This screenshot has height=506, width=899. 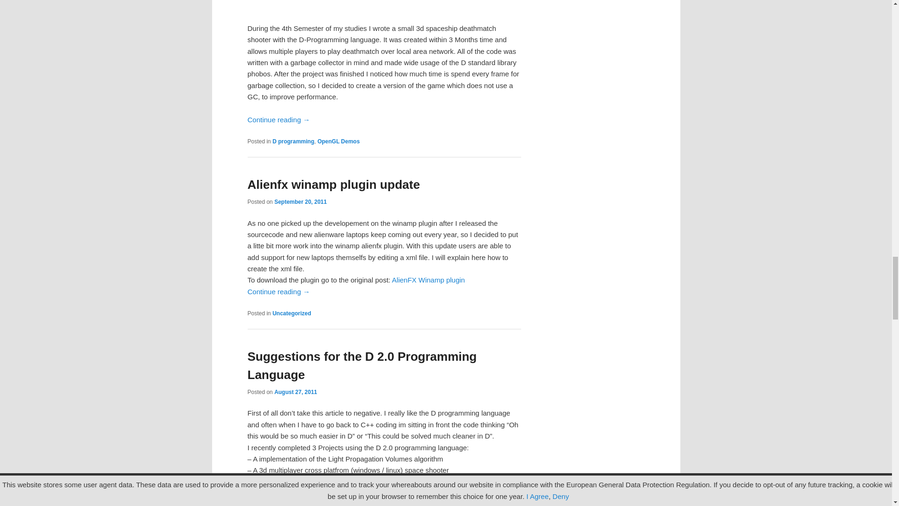 What do you see at coordinates (338, 141) in the screenshot?
I see `OpenGL Demos` at bounding box center [338, 141].